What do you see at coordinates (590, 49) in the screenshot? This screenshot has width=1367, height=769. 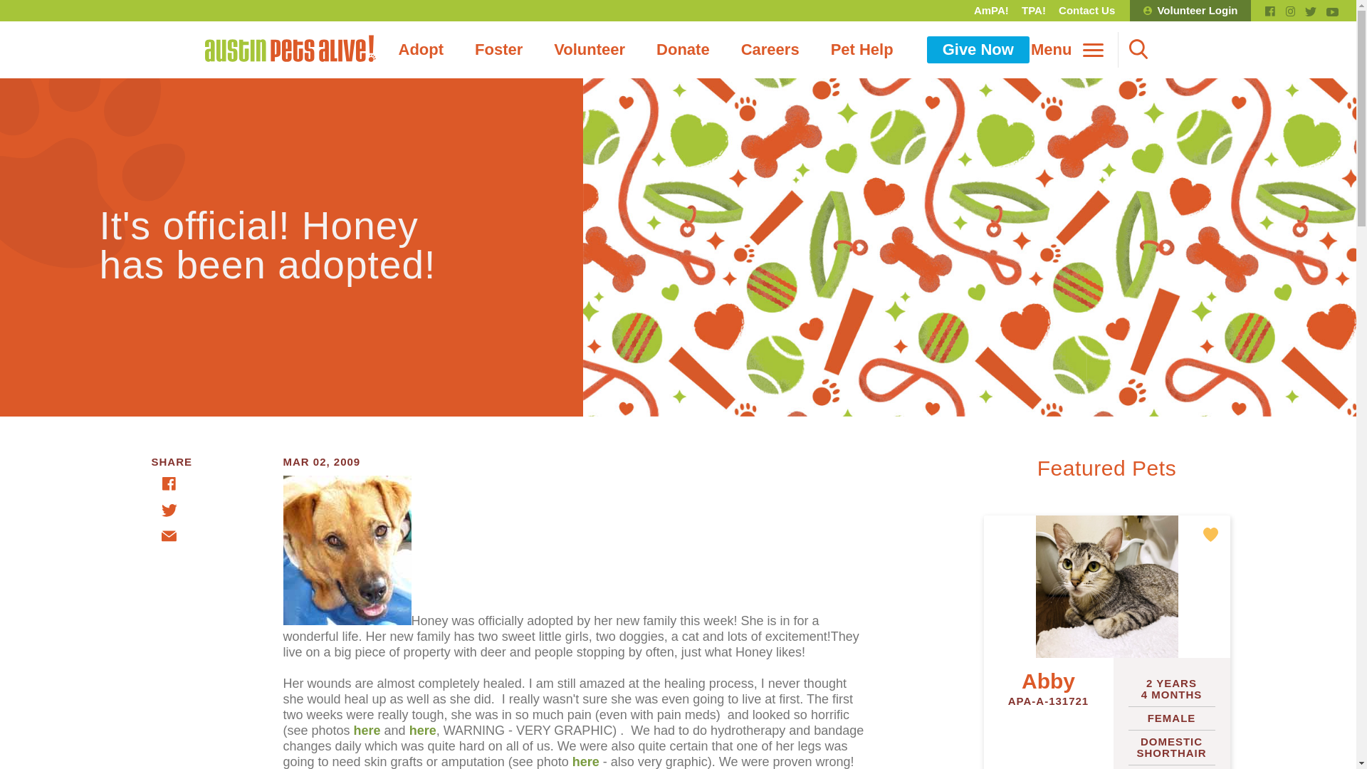 I see `Volunteer` at bounding box center [590, 49].